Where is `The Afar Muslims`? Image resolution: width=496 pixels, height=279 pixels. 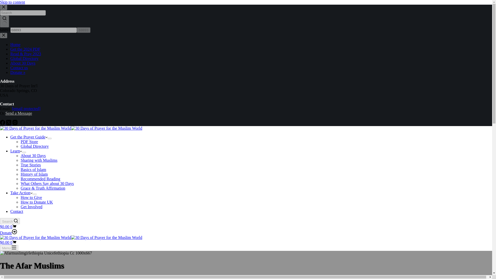 The Afar Muslims is located at coordinates (246, 266).